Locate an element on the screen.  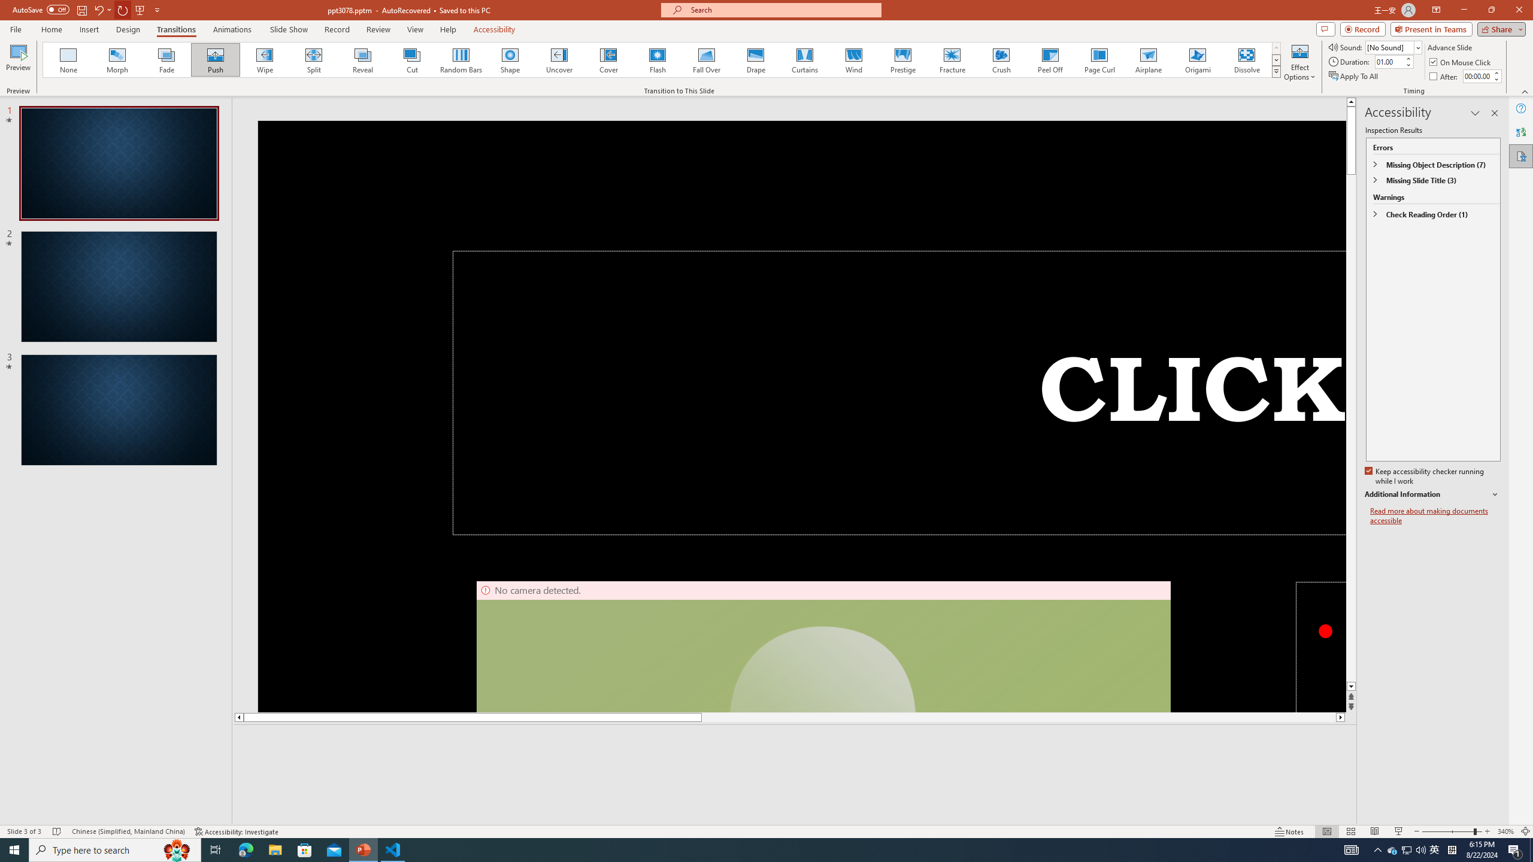
Fracture is located at coordinates (952, 60).